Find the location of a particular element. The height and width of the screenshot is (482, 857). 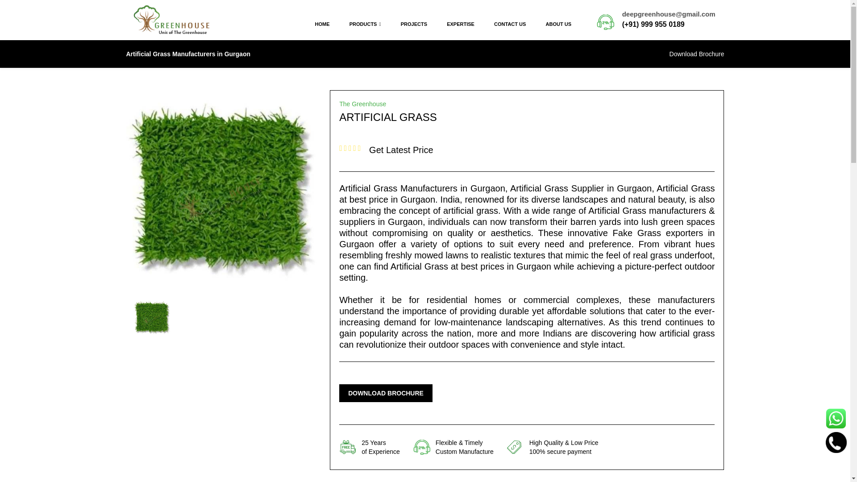

DOWNLOAD BROCHURE is located at coordinates (386, 393).